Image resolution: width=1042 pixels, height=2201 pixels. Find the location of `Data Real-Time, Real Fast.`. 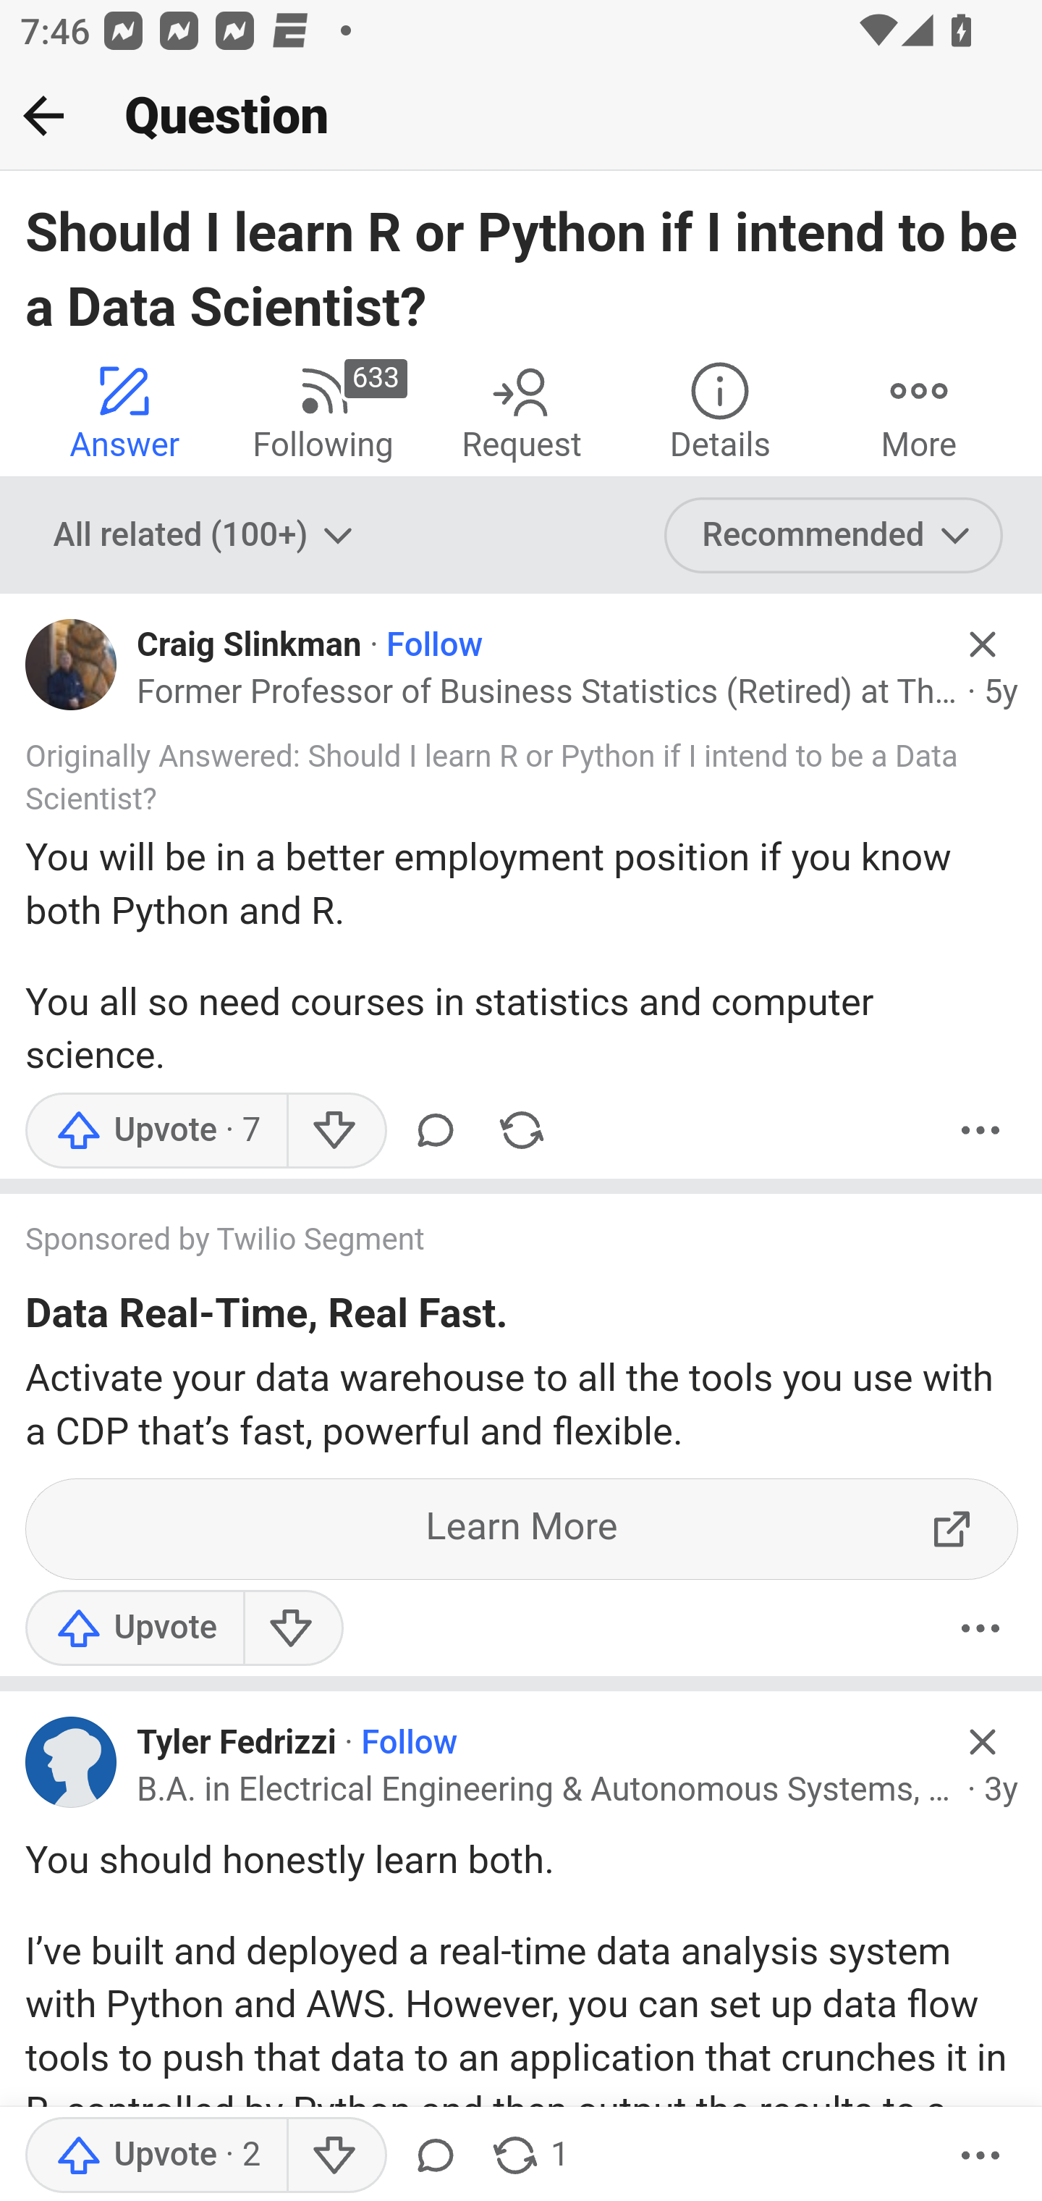

Data Real-Time, Real Fast. is located at coordinates (266, 1318).